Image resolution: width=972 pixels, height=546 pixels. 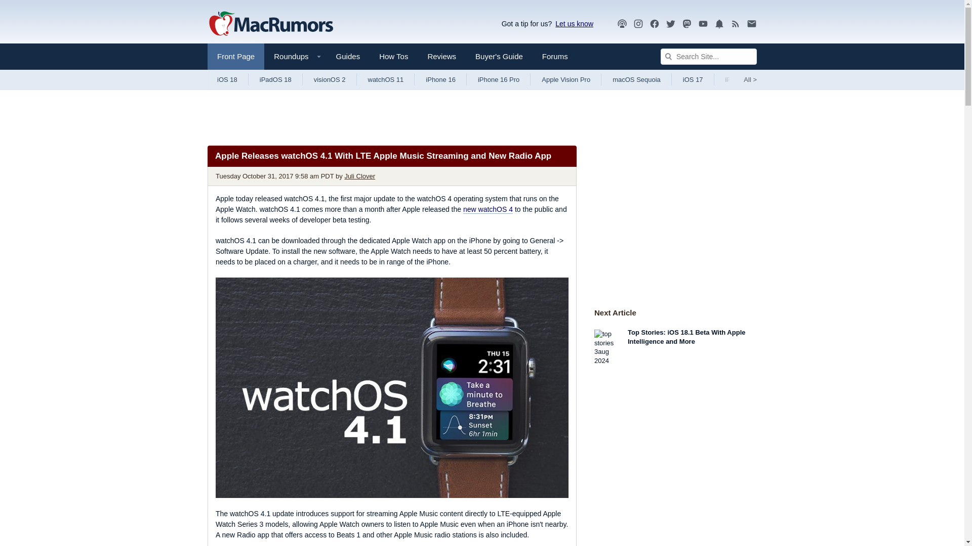 What do you see at coordinates (751, 23) in the screenshot?
I see `Newsletter` at bounding box center [751, 23].